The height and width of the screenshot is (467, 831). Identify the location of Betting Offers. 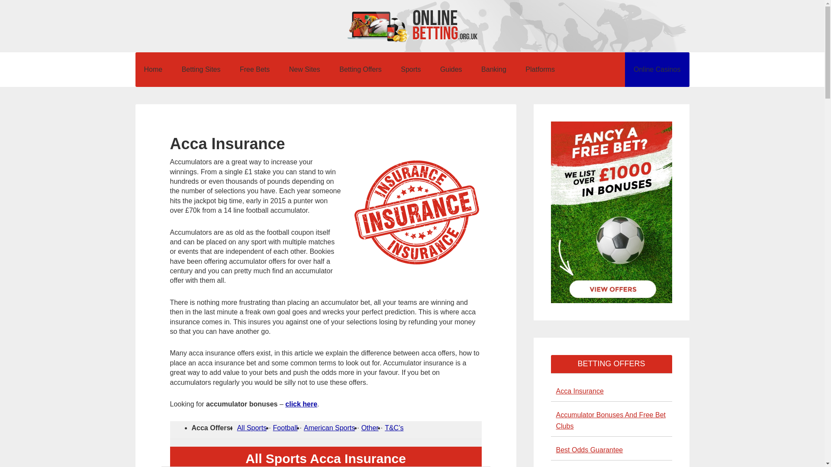
(361, 69).